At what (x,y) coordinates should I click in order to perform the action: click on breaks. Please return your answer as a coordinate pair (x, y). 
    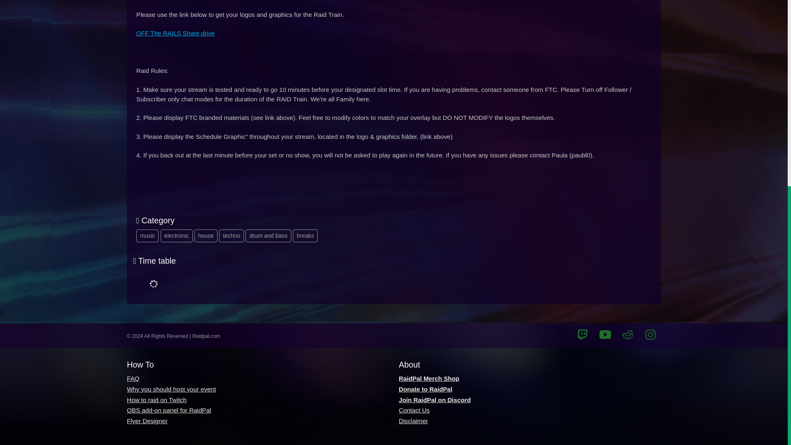
    Looking at the image, I should click on (305, 236).